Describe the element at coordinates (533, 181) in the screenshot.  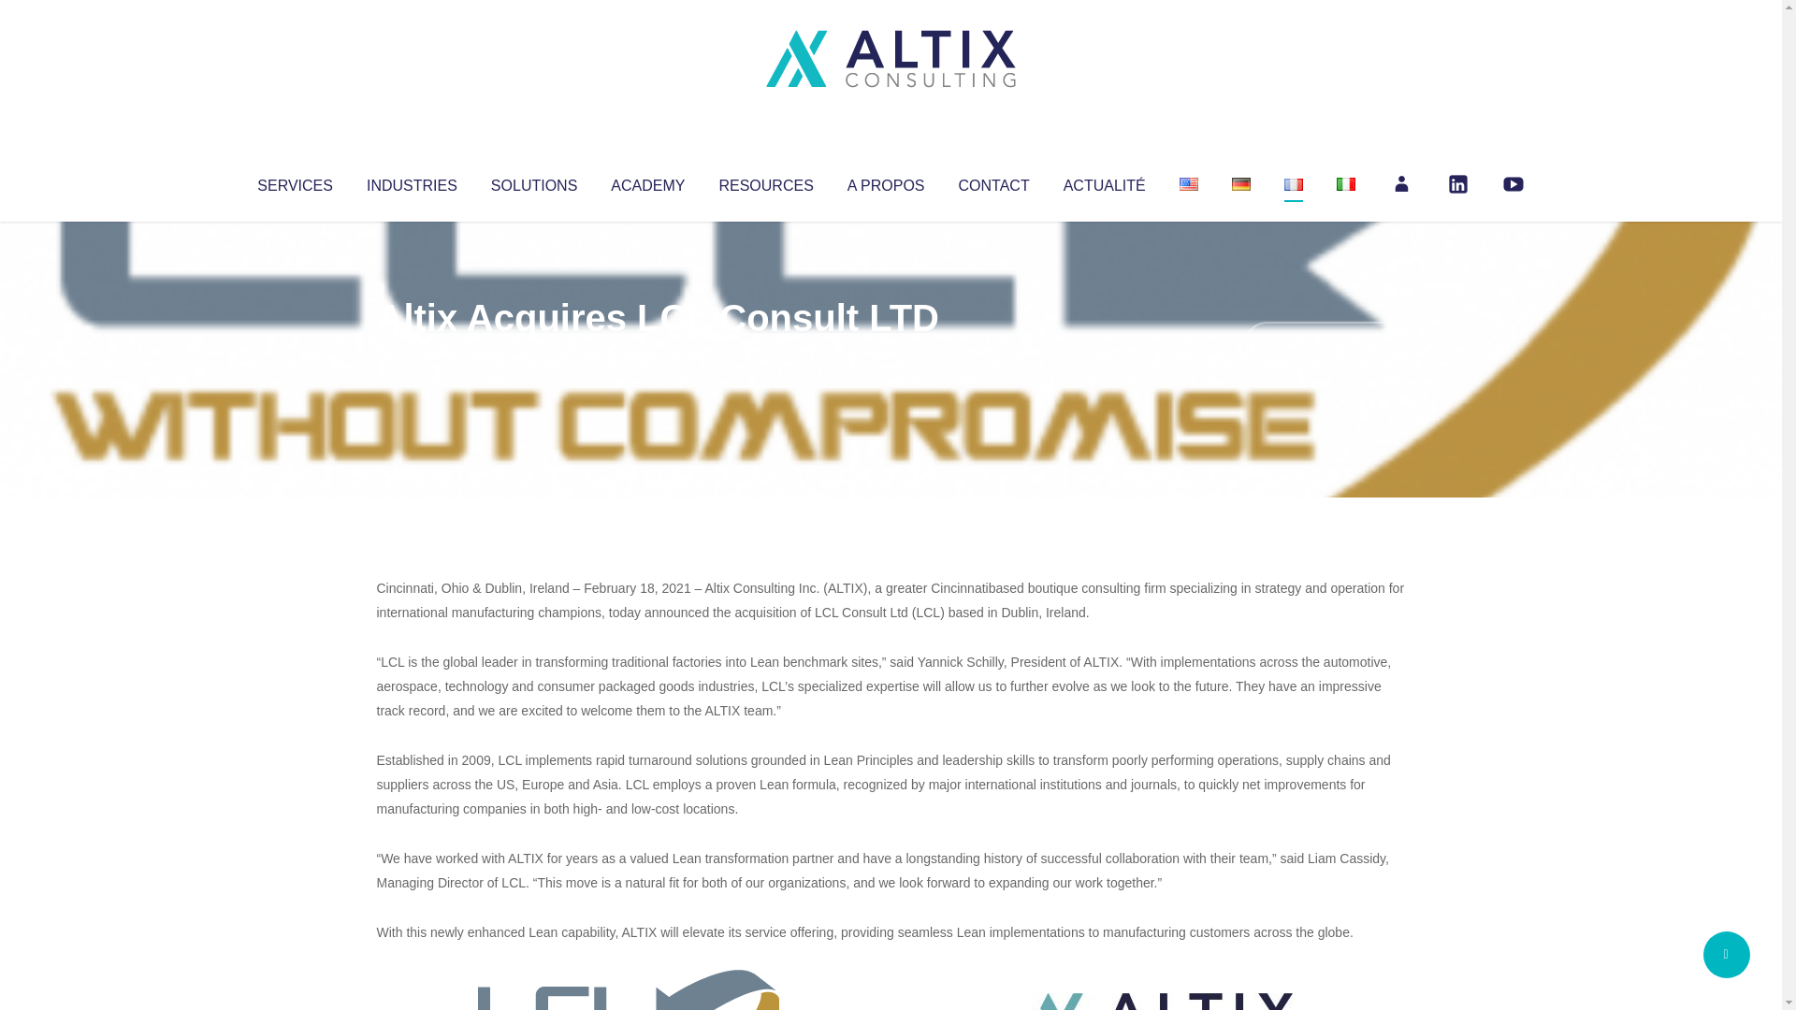
I see `SOLUTIONS` at that location.